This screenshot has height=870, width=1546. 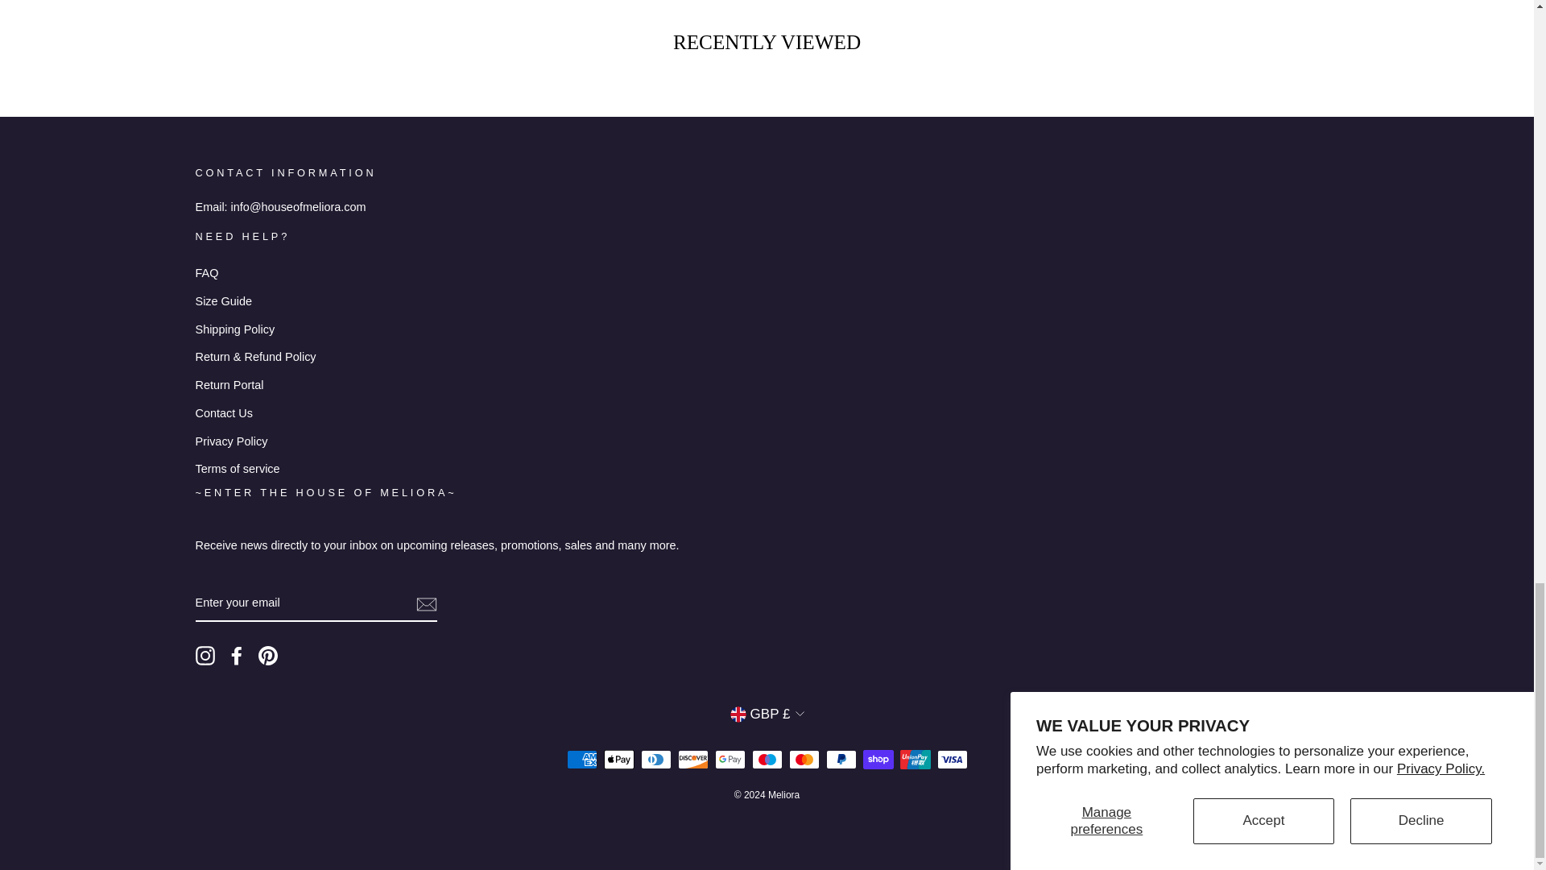 I want to click on Meliora on Pinterest, so click(x=267, y=656).